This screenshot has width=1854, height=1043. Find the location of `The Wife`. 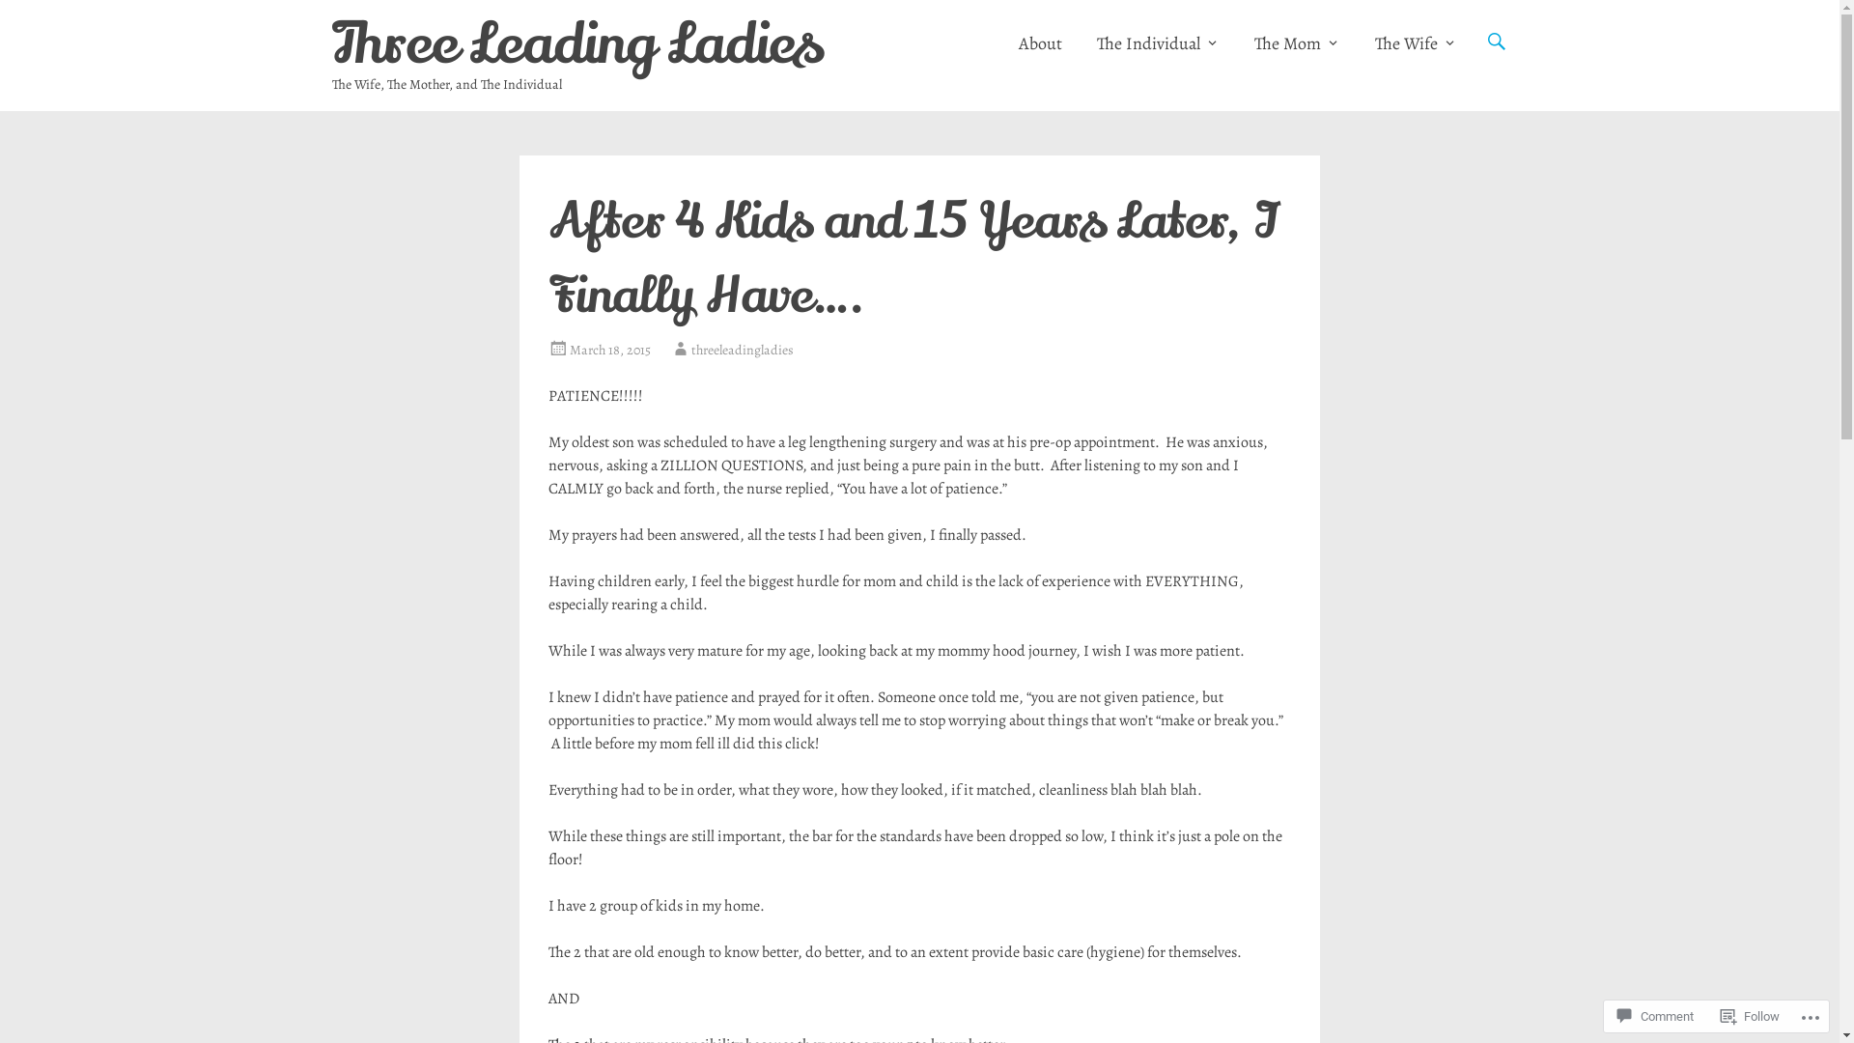

The Wife is located at coordinates (1416, 43).